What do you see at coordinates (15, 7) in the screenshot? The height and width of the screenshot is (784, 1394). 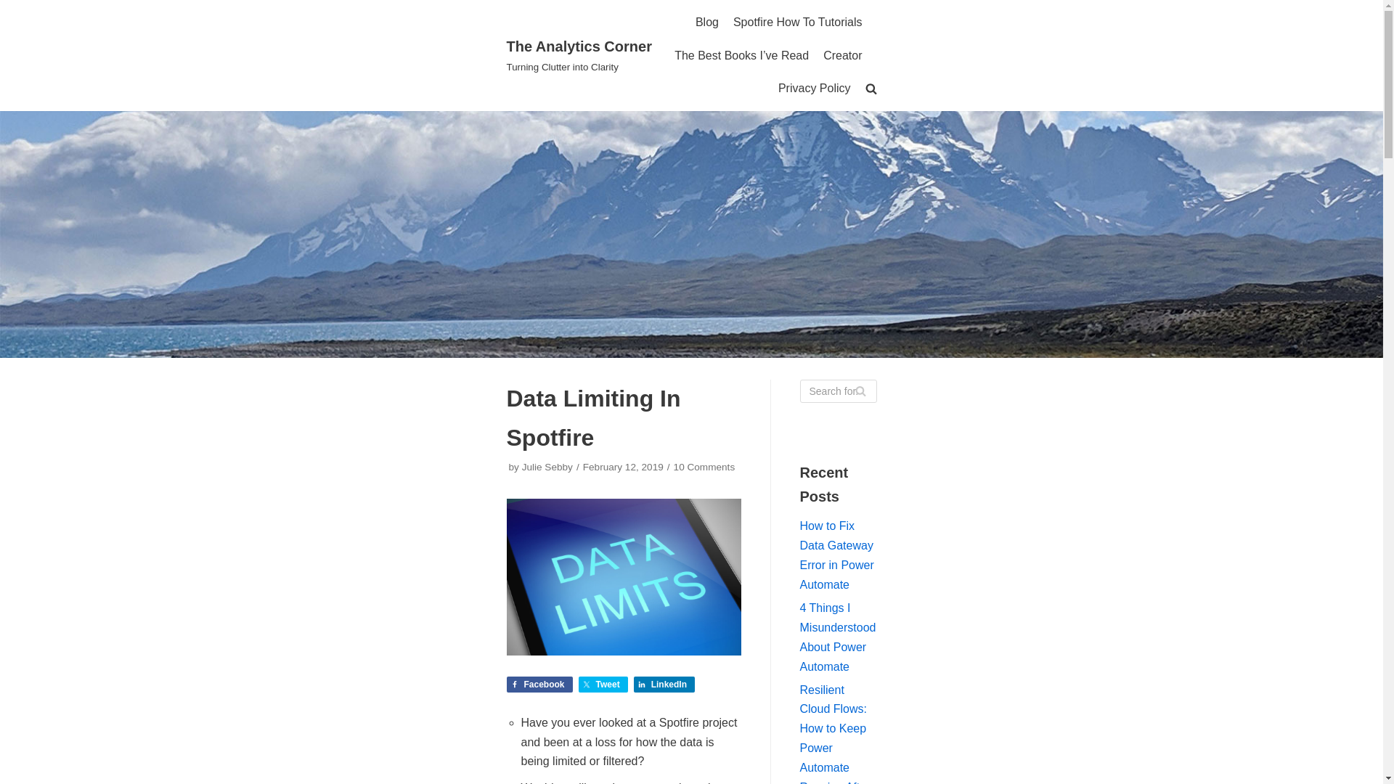 I see `Skip to content` at bounding box center [15, 7].